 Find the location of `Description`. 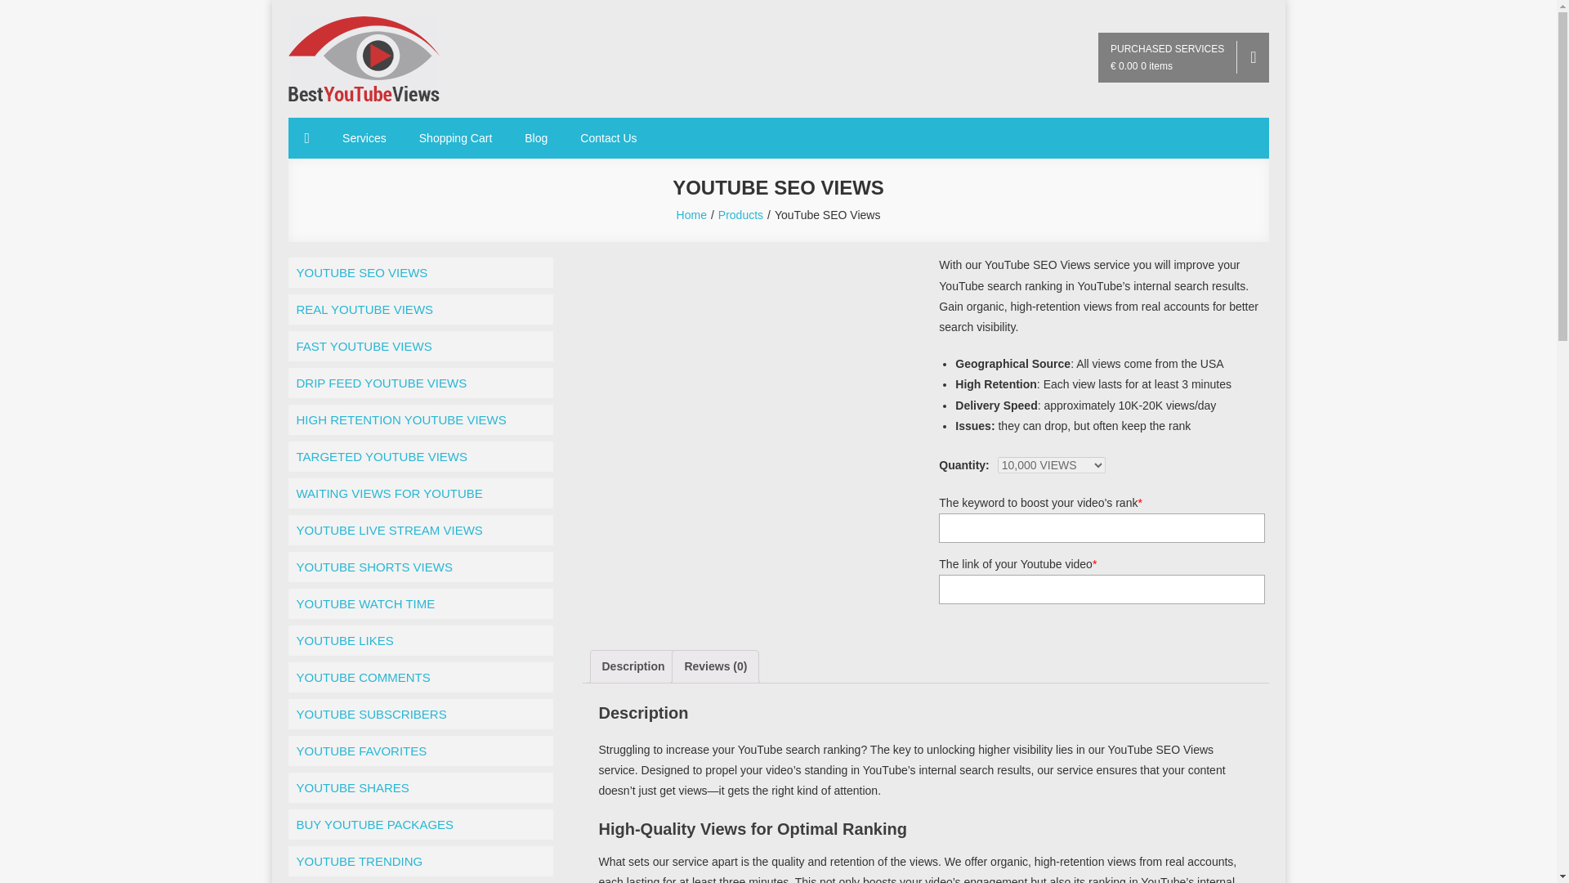

Description is located at coordinates (633, 666).